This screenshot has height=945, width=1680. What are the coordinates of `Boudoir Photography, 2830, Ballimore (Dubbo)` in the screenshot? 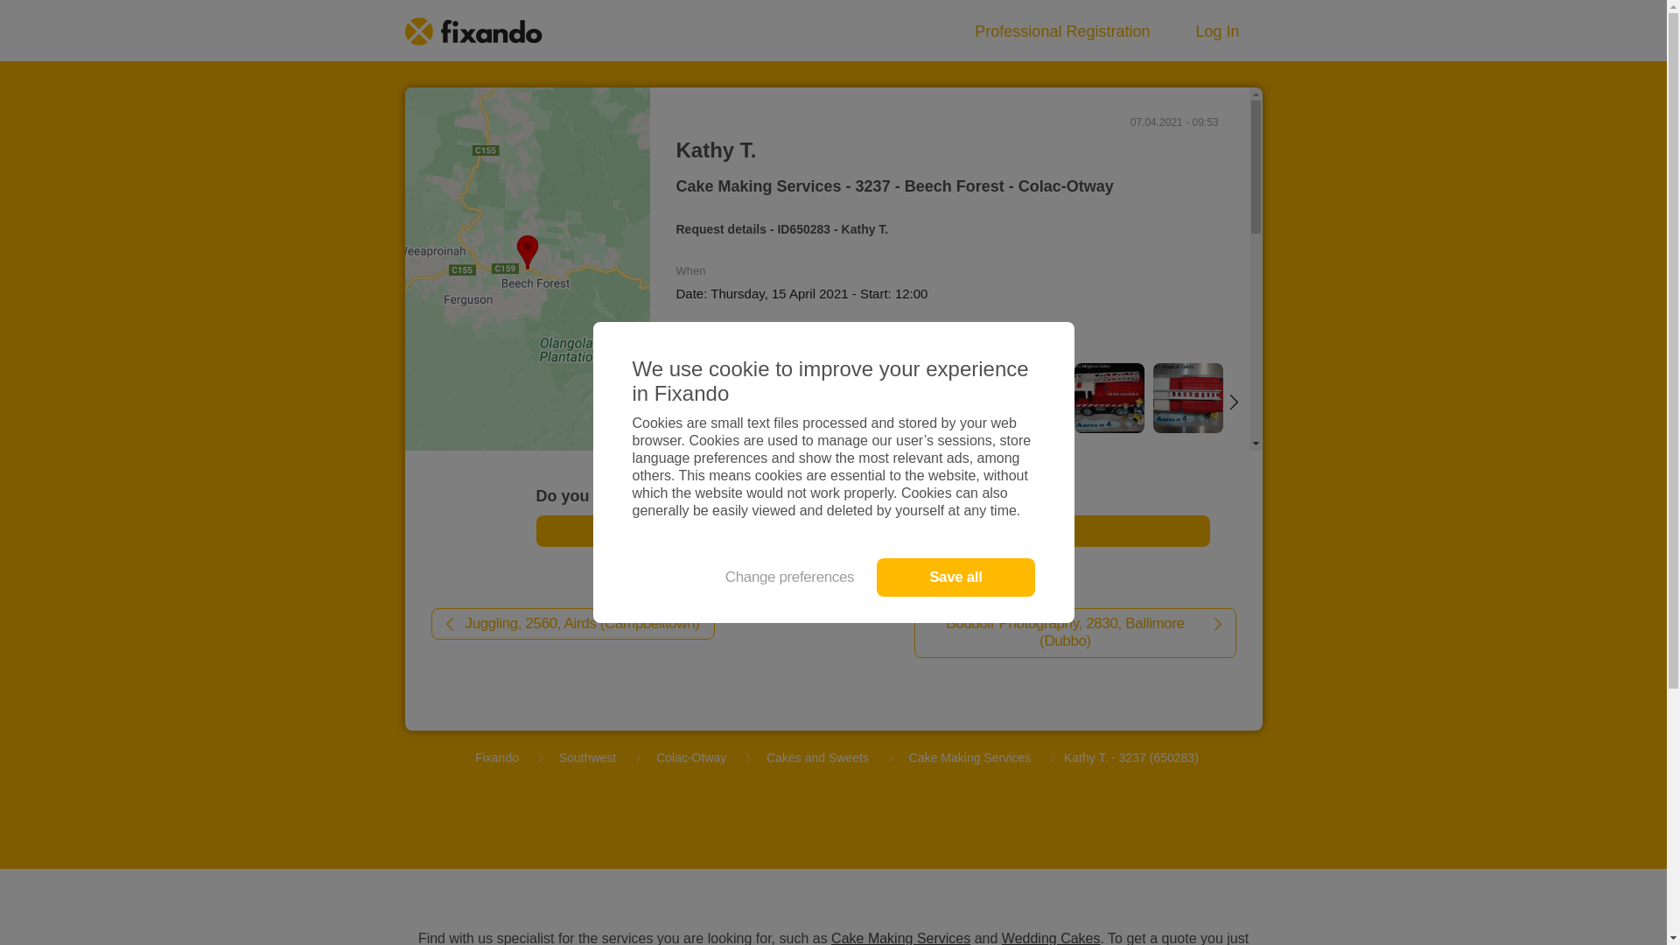 It's located at (1074, 633).